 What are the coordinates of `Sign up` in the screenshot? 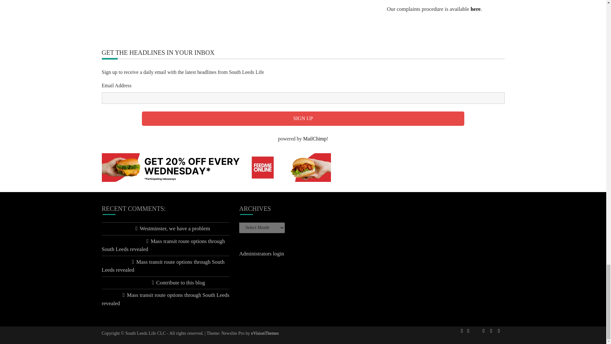 It's located at (303, 118).